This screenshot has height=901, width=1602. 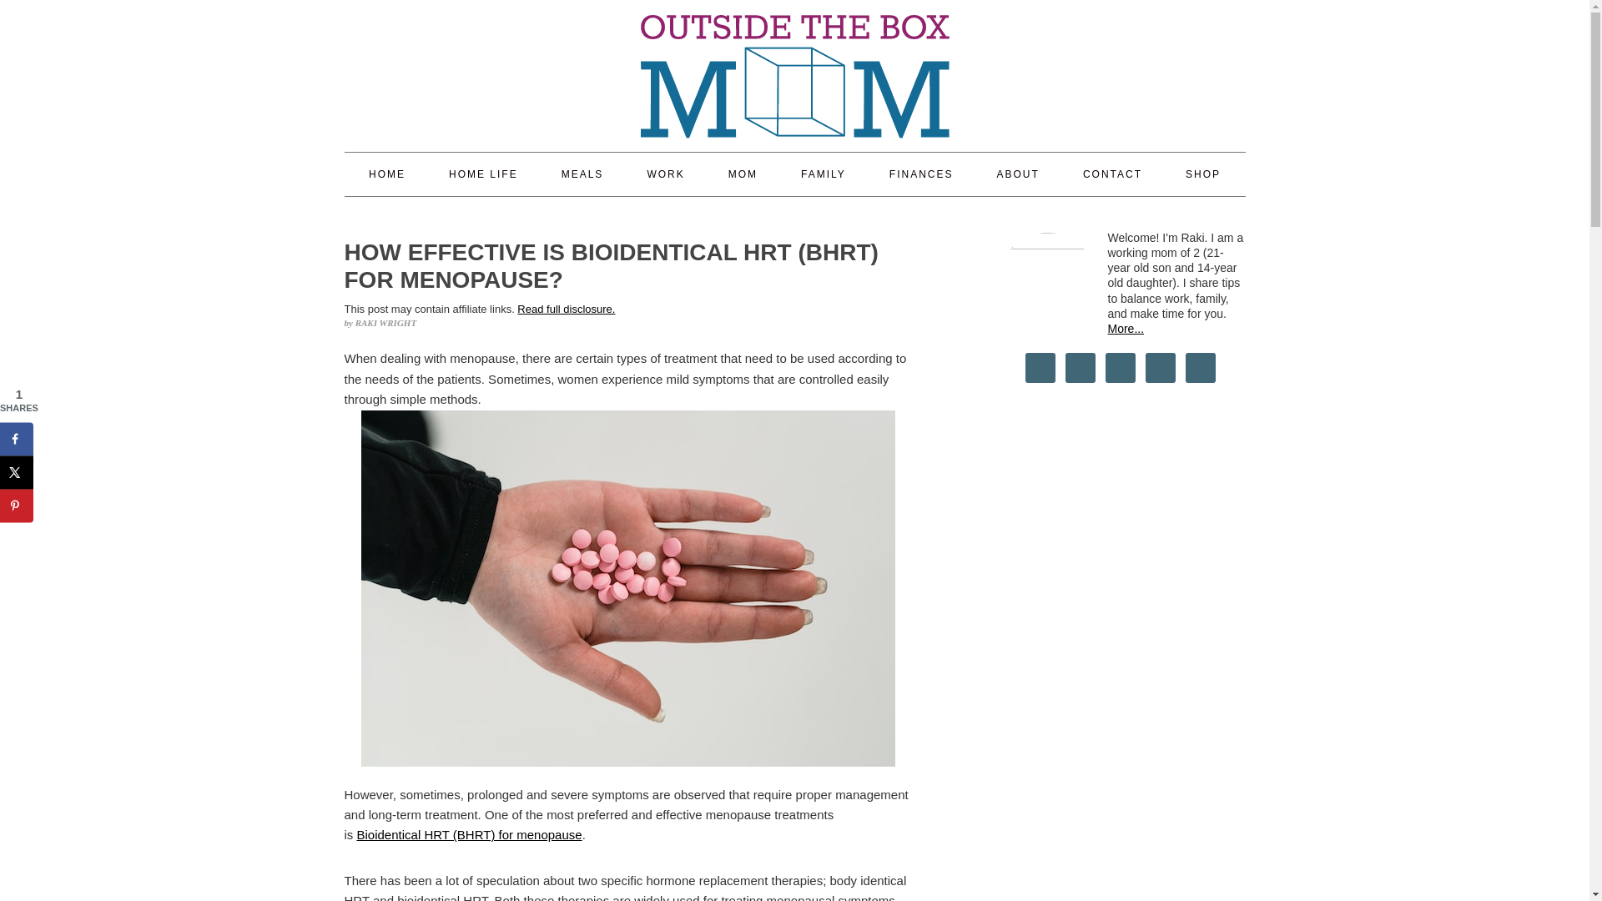 What do you see at coordinates (582, 174) in the screenshot?
I see `MEALS` at bounding box center [582, 174].